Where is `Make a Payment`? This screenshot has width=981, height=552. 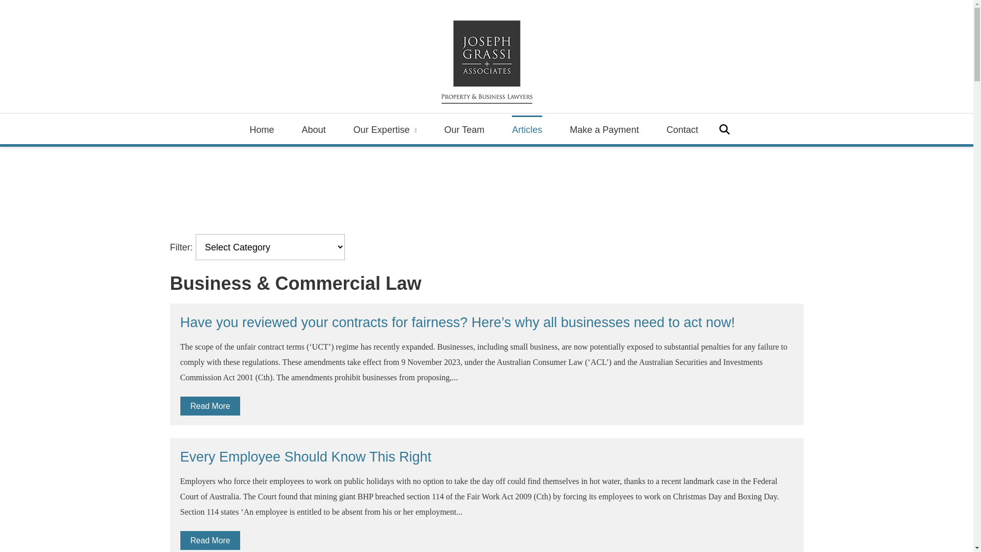 Make a Payment is located at coordinates (604, 129).